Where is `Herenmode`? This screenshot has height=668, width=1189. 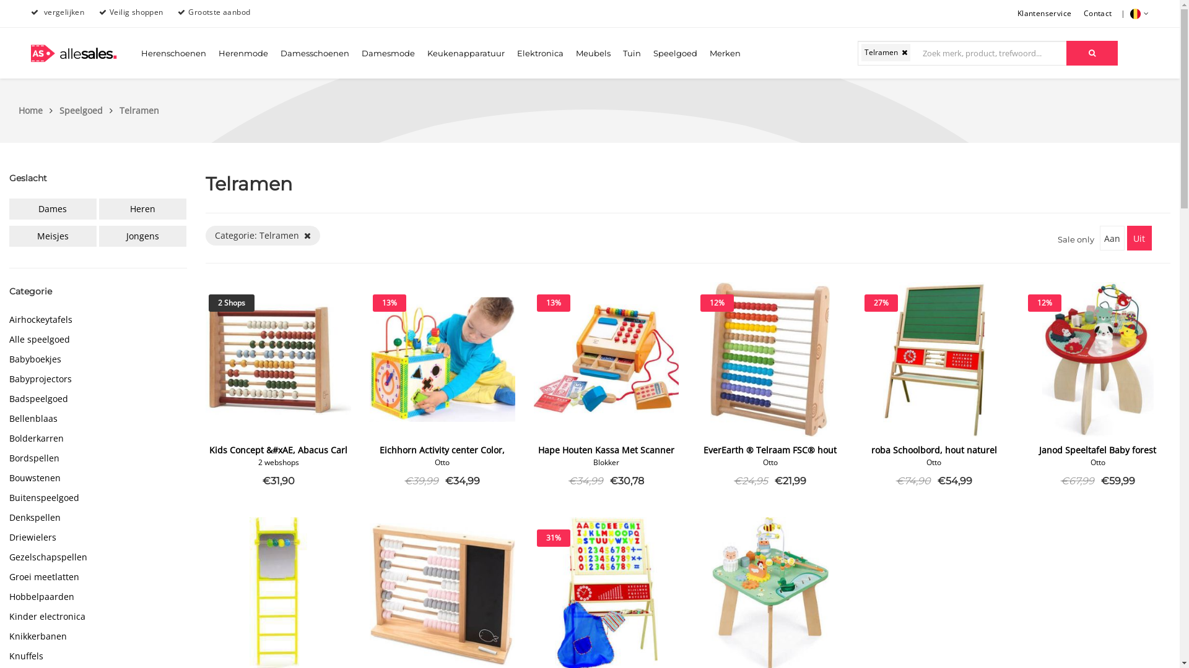
Herenmode is located at coordinates (243, 53).